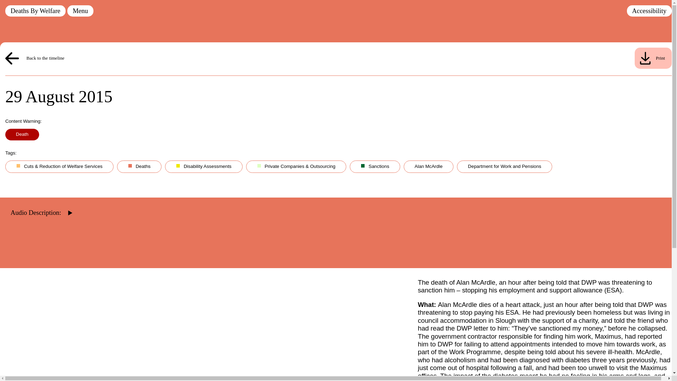  I want to click on Department for Work and Pensions, so click(506, 168).